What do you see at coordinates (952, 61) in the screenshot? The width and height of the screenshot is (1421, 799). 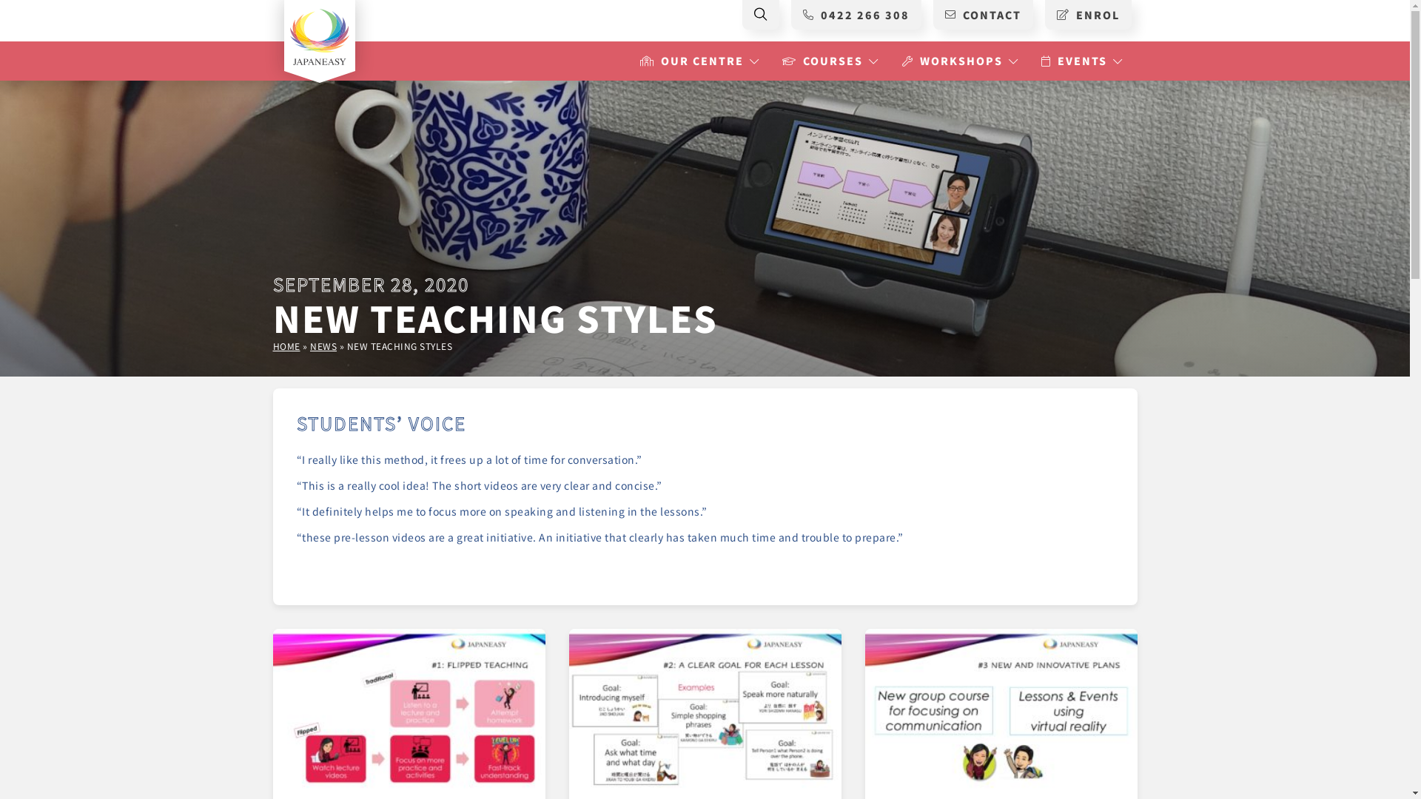 I see `WORKSHOPS` at bounding box center [952, 61].